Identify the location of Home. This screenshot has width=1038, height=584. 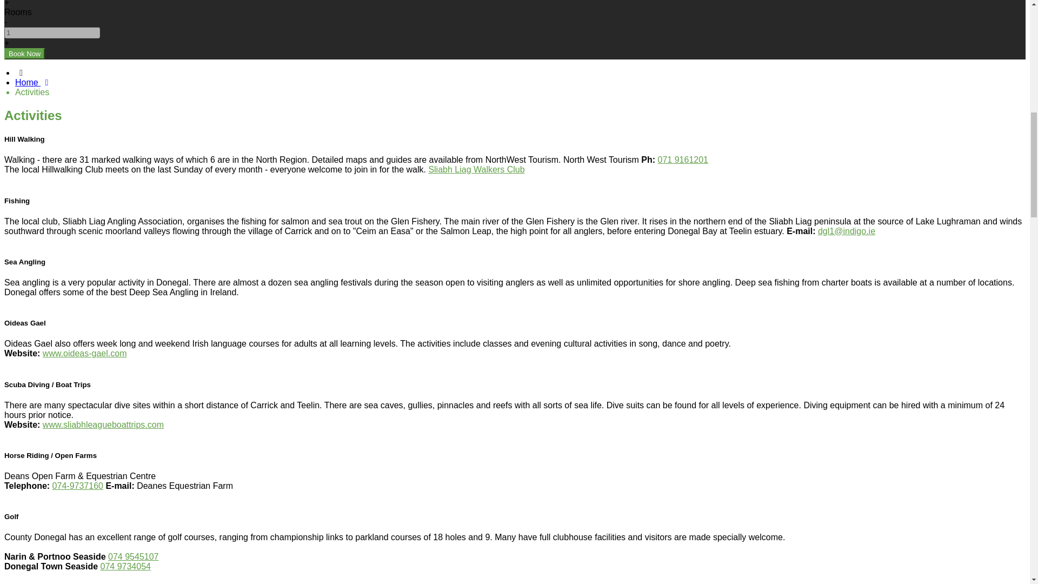
(34, 82).